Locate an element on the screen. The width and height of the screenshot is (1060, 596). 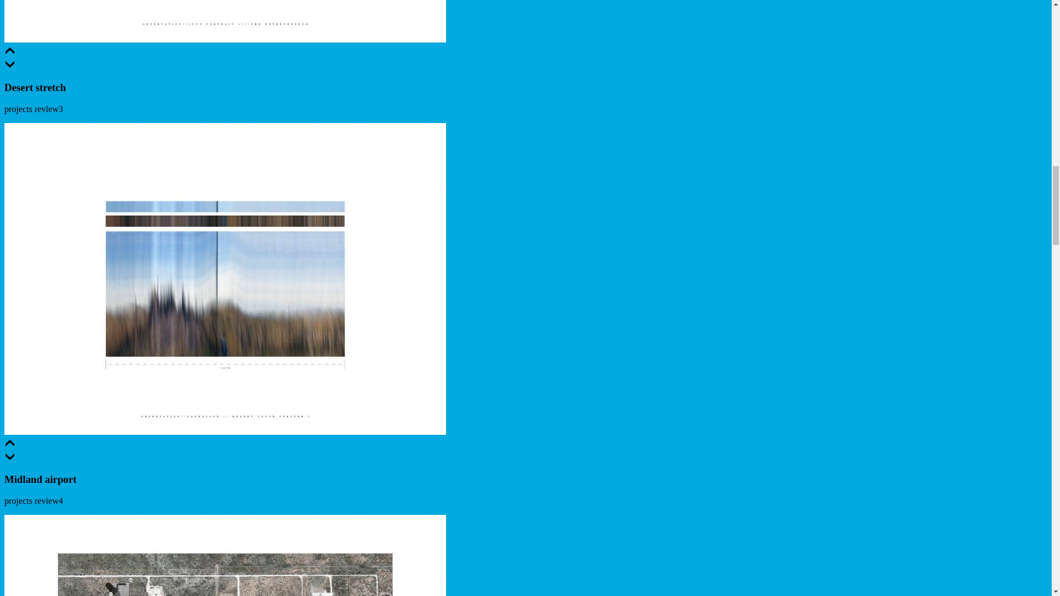
Previous Image is located at coordinates (10, 52).